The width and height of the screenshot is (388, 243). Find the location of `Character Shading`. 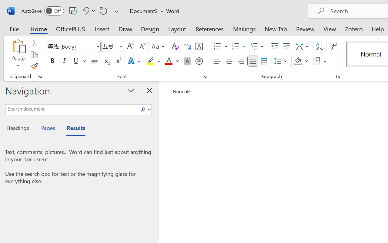

Character Shading is located at coordinates (187, 61).